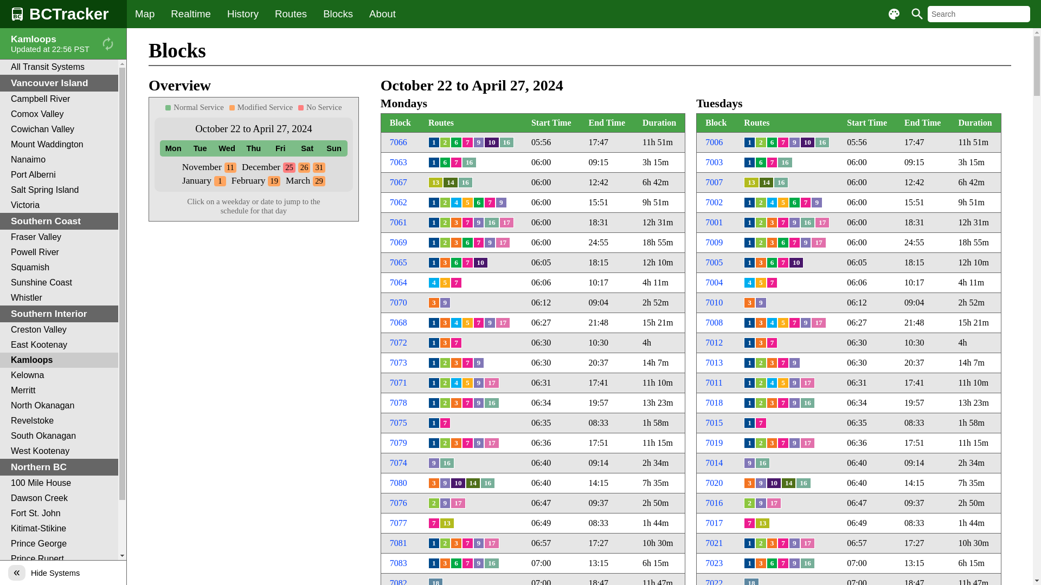  I want to click on 7, so click(783, 263).